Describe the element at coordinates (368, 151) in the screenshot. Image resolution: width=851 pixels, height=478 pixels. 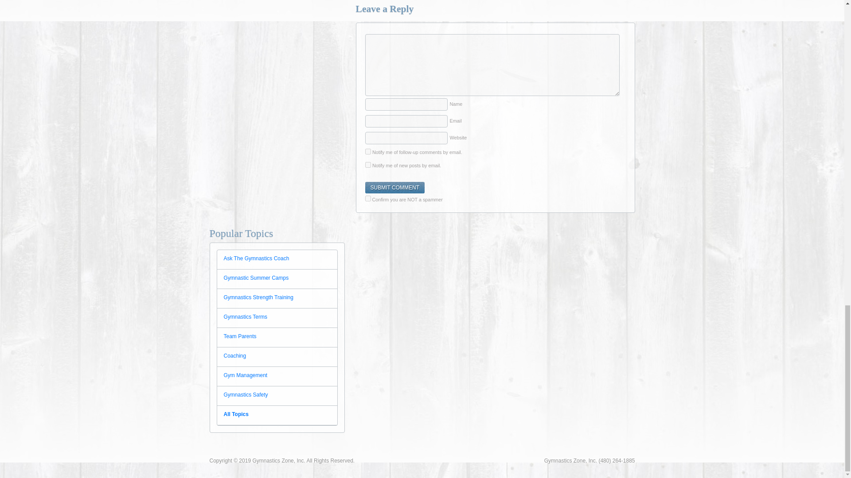
I see `subscribe` at that location.